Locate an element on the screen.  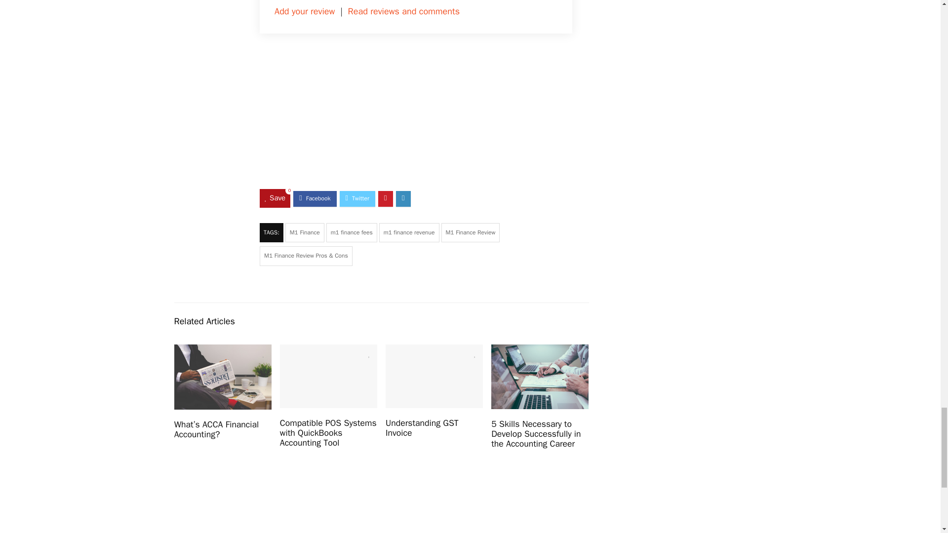
m1 finance fees is located at coordinates (352, 233).